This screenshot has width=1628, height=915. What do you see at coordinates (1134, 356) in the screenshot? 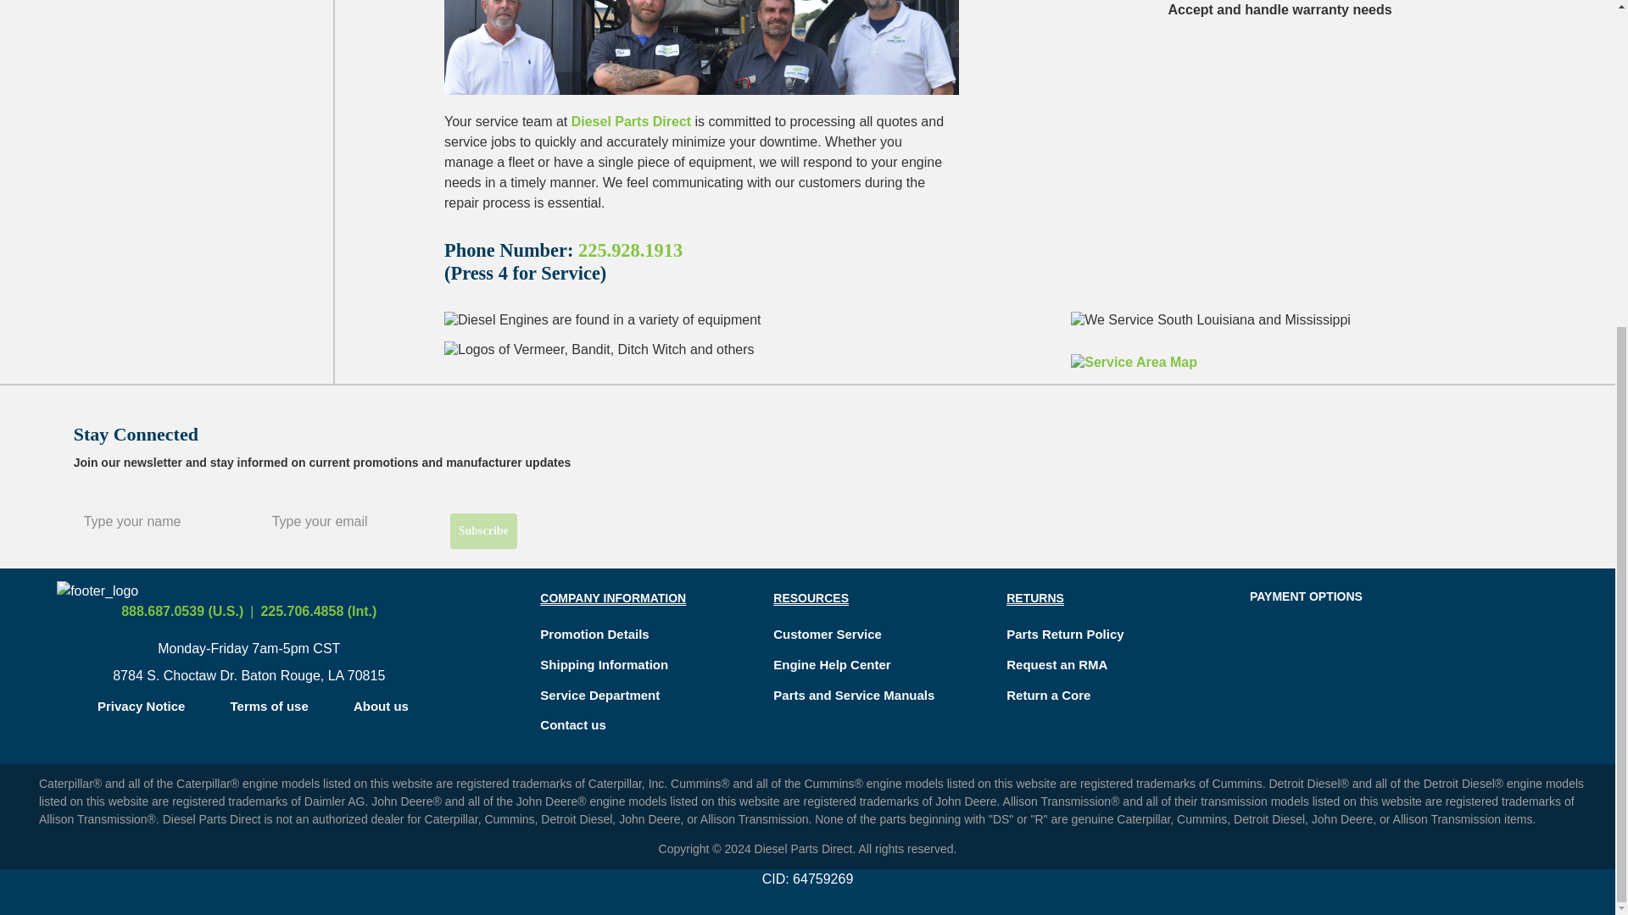
I see `Diesel Parts Direct services Louisiana and South Mississippi` at bounding box center [1134, 356].